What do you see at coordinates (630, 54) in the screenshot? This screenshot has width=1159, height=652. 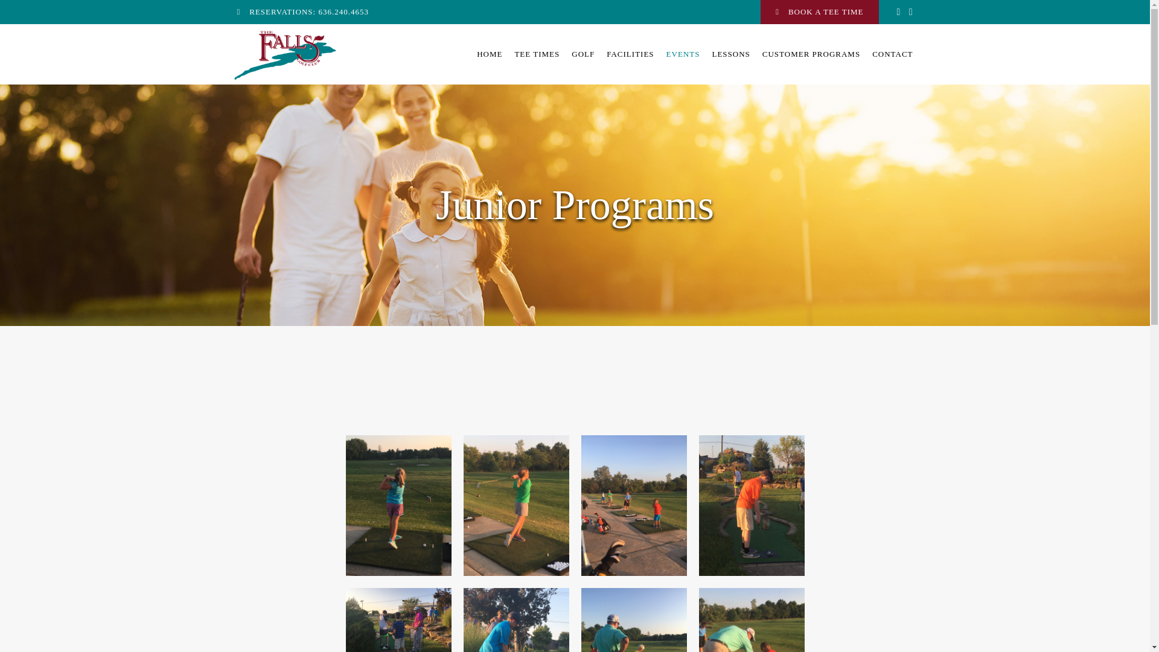 I see `FACILITIES` at bounding box center [630, 54].